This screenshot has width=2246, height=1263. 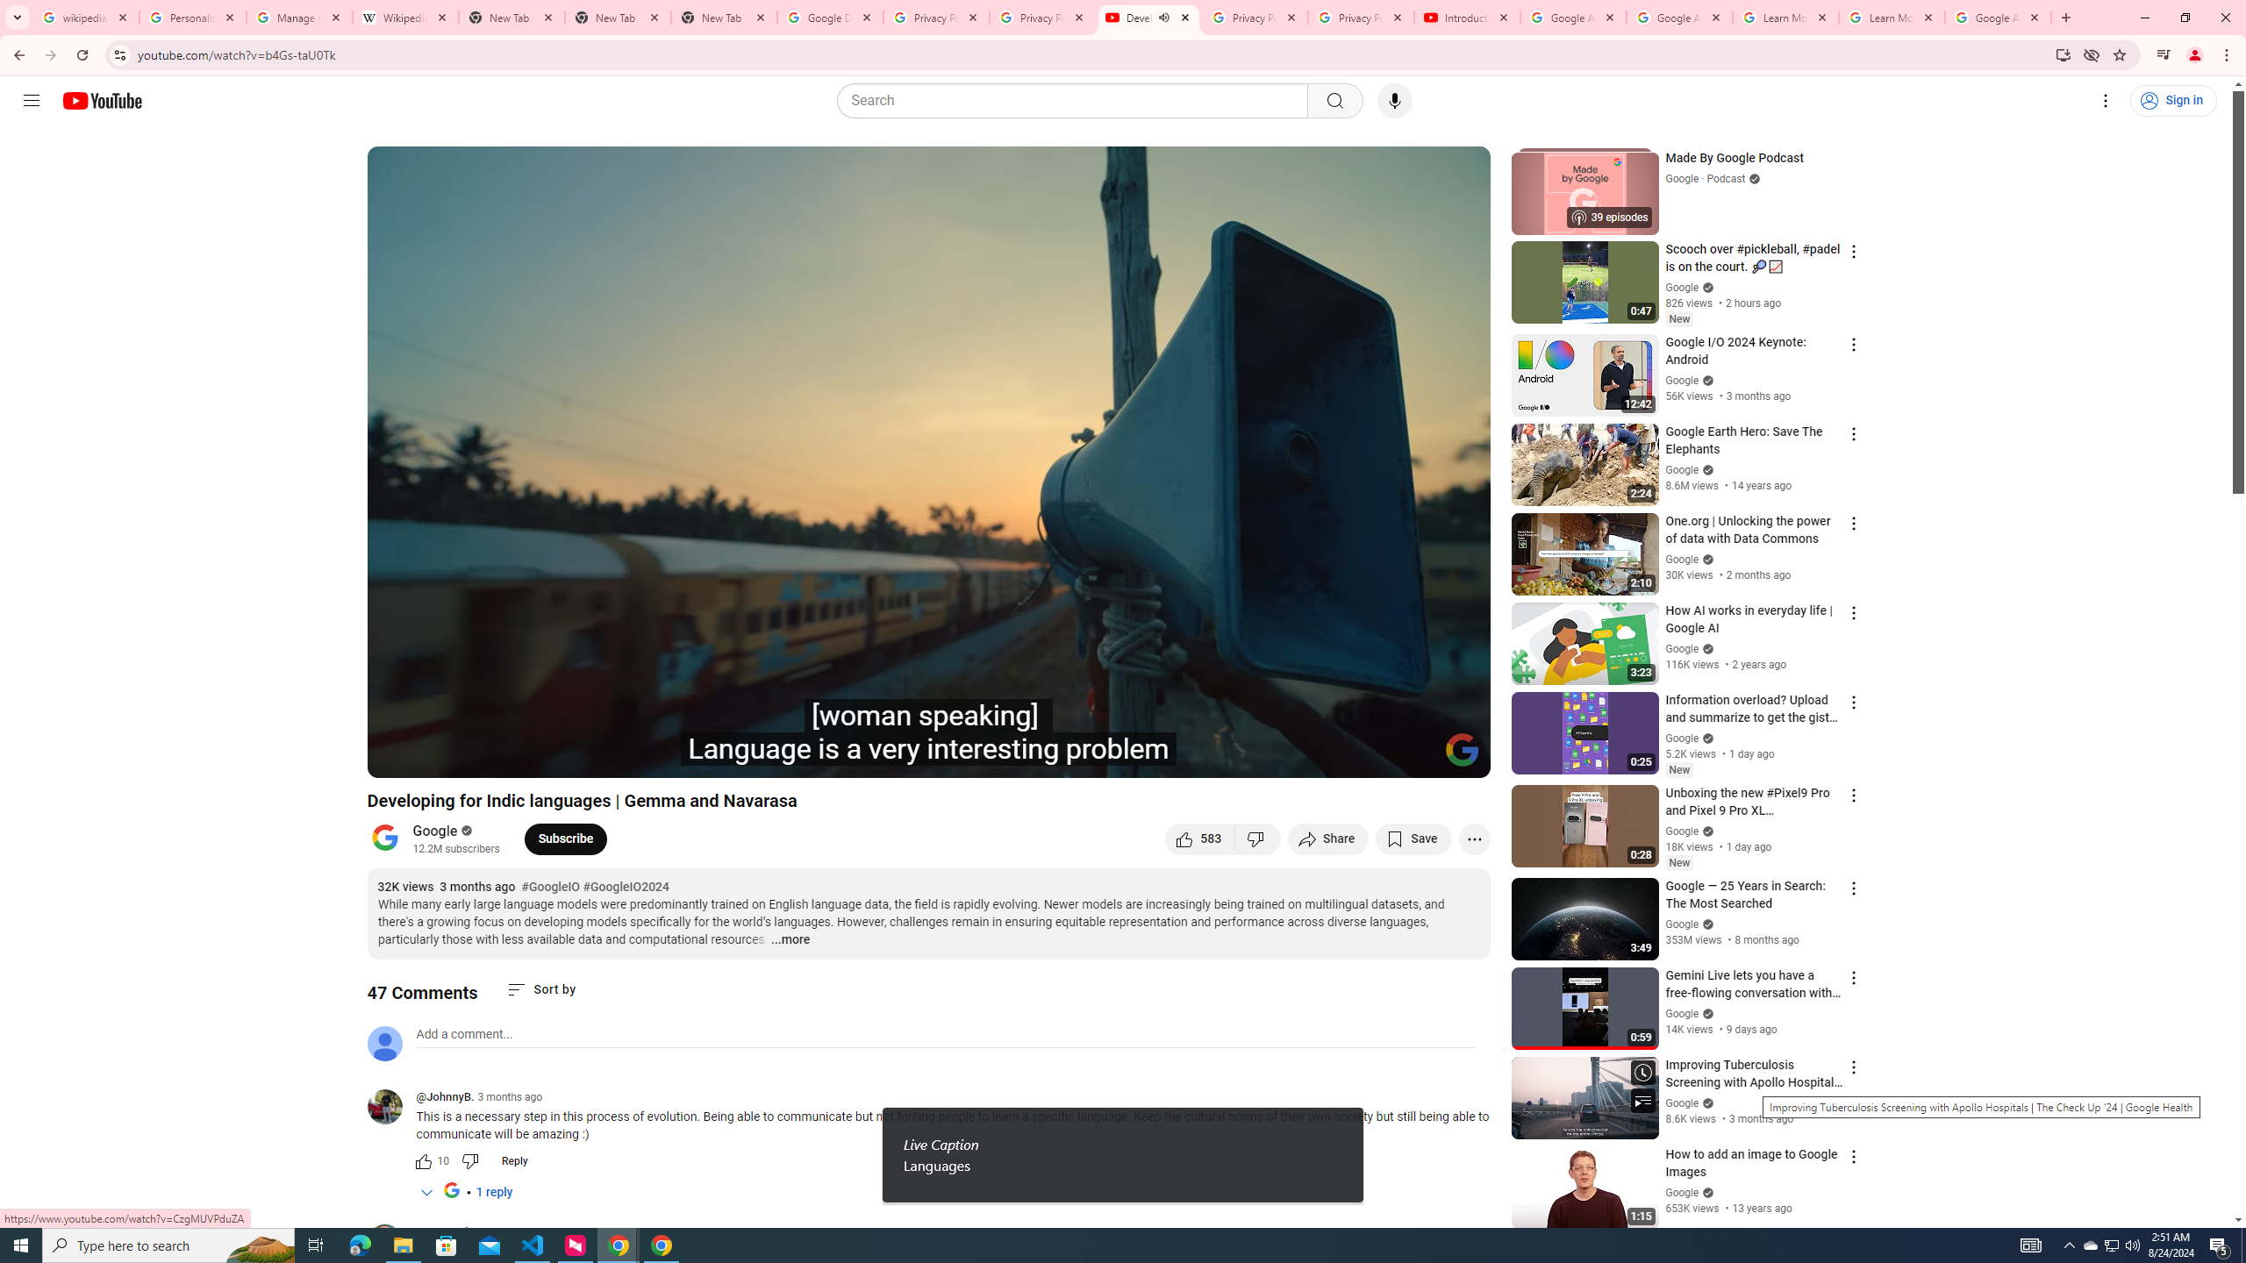 I want to click on Subscribe to Google., so click(x=565, y=838).